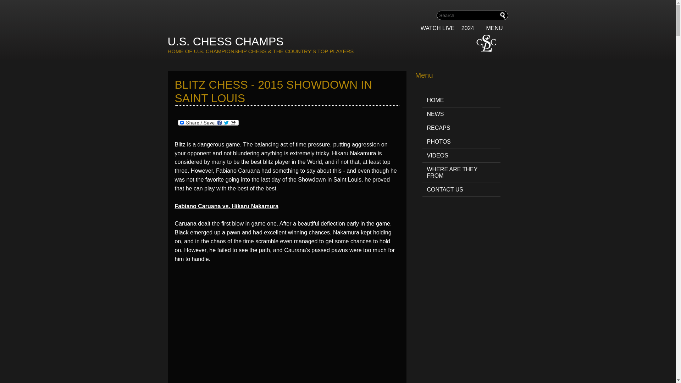 The height and width of the screenshot is (383, 681). What do you see at coordinates (461, 114) in the screenshot?
I see `NEWS` at bounding box center [461, 114].